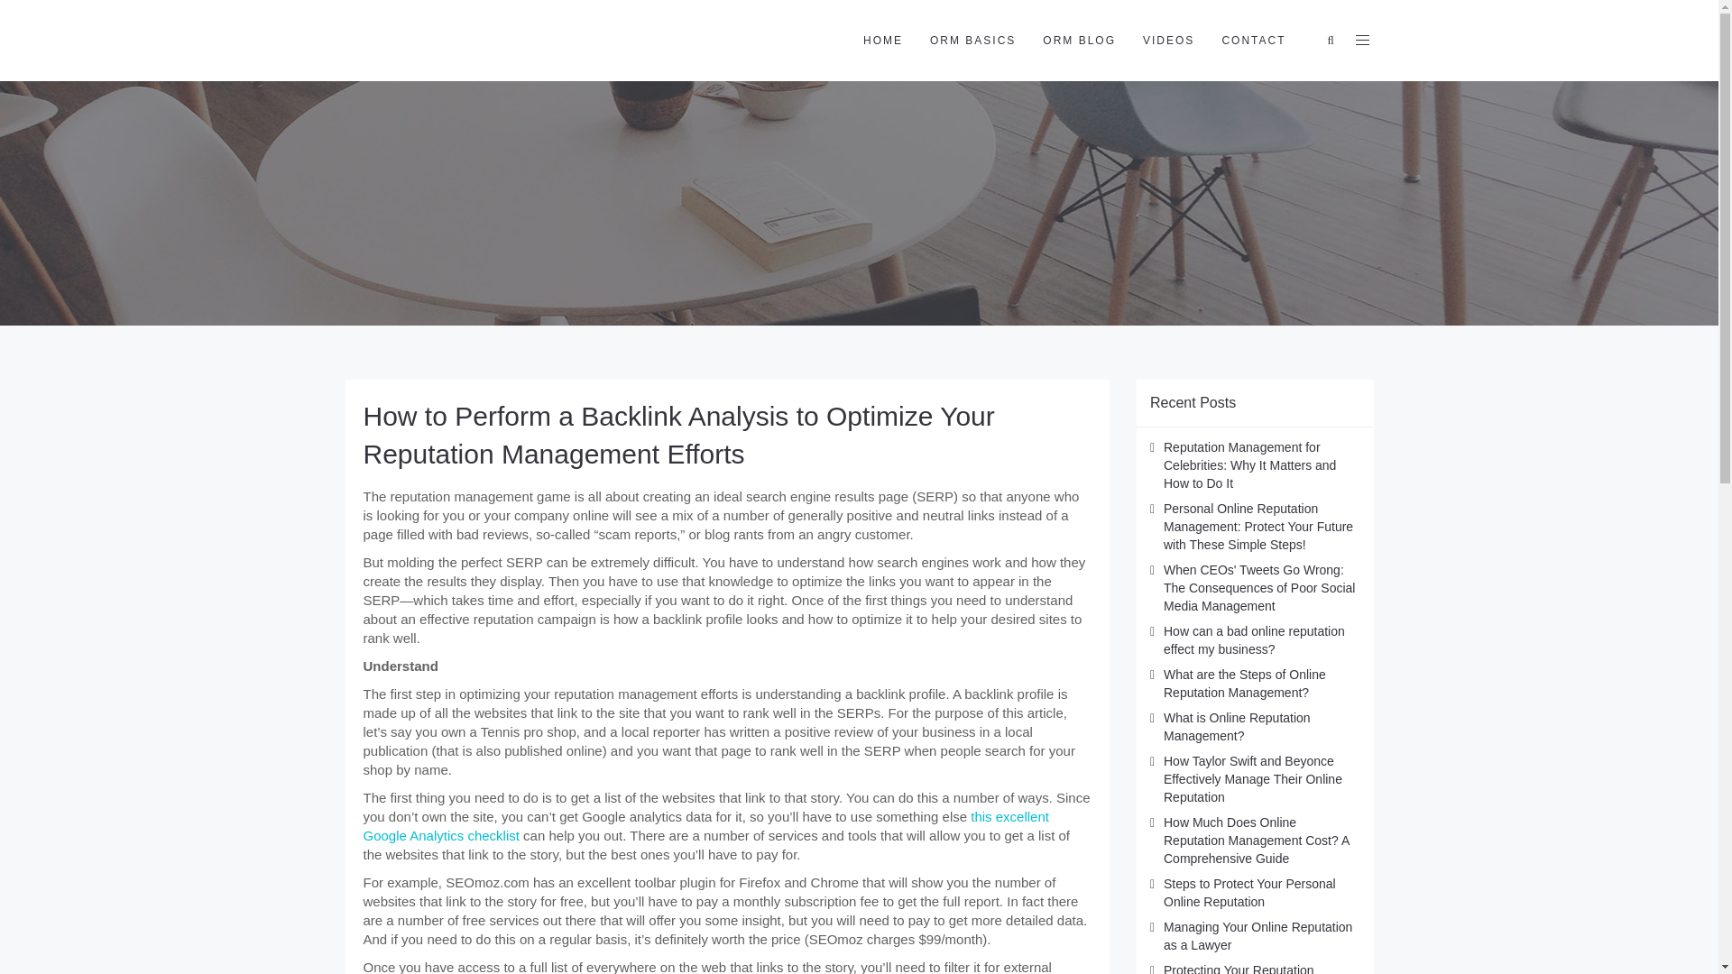 Image resolution: width=1732 pixels, height=974 pixels. Describe the element at coordinates (705, 826) in the screenshot. I see `this excellent Google Analytics checklist` at that location.